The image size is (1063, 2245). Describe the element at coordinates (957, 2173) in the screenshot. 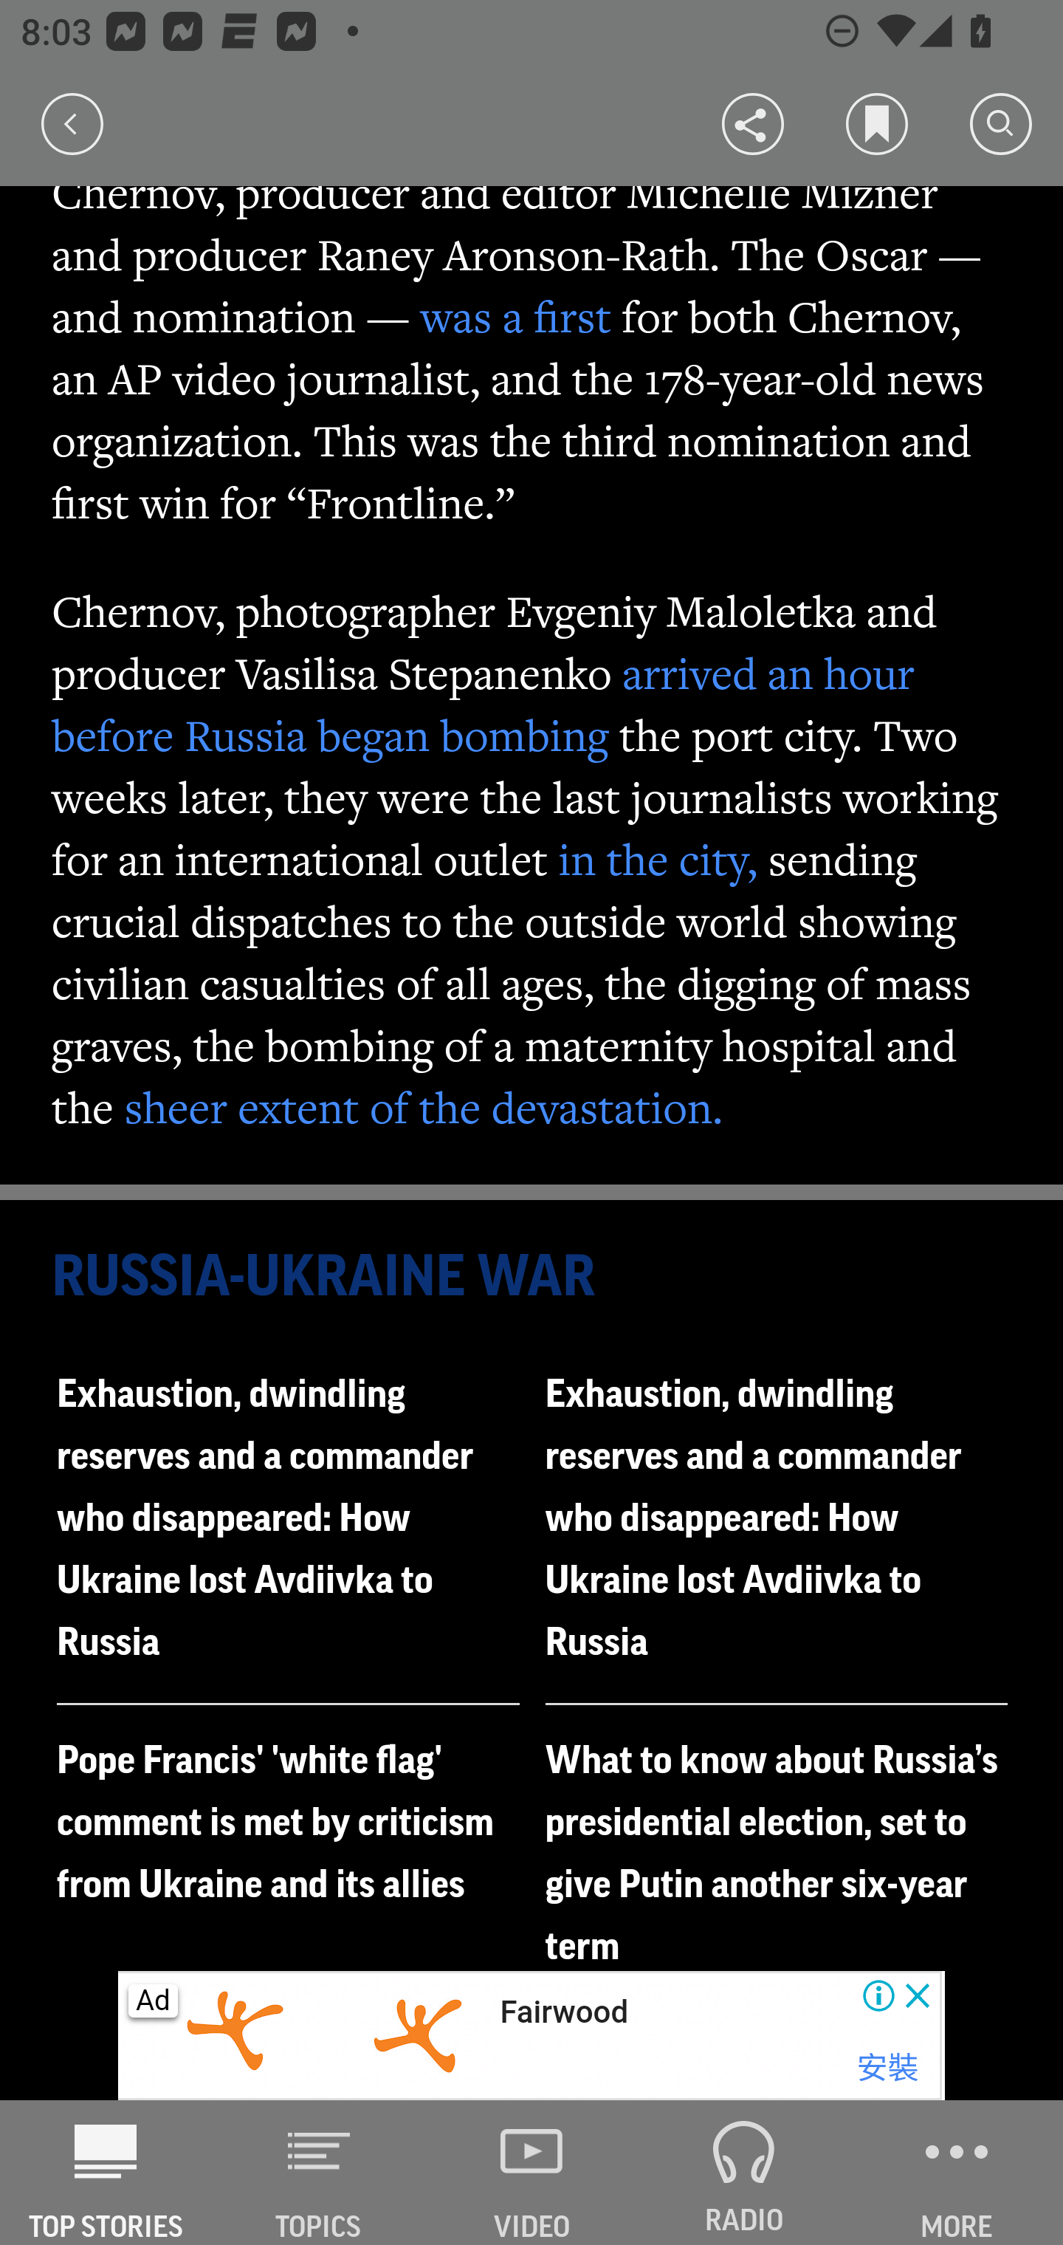

I see `MORE` at that location.